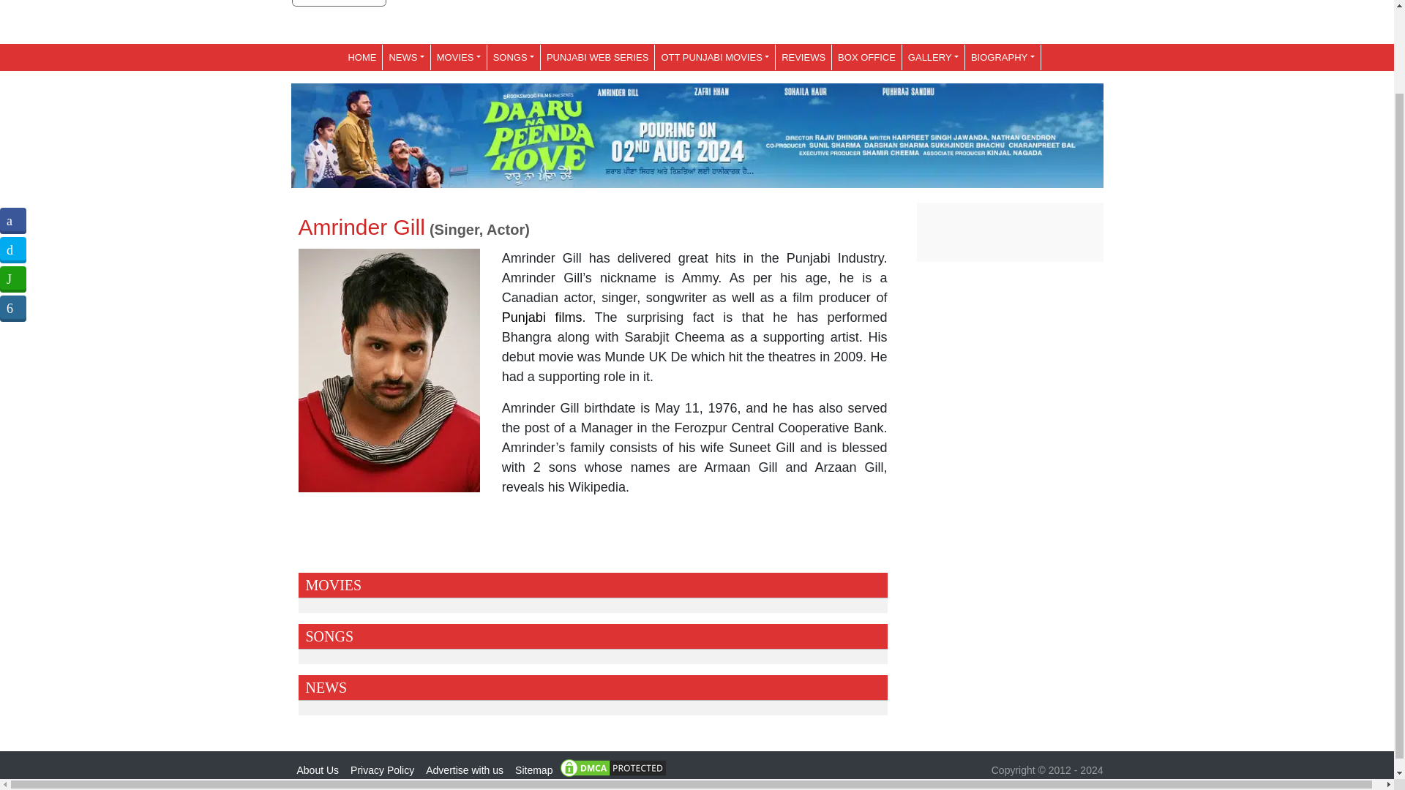 This screenshot has height=790, width=1405. Describe the element at coordinates (405, 57) in the screenshot. I see `NEWS` at that location.